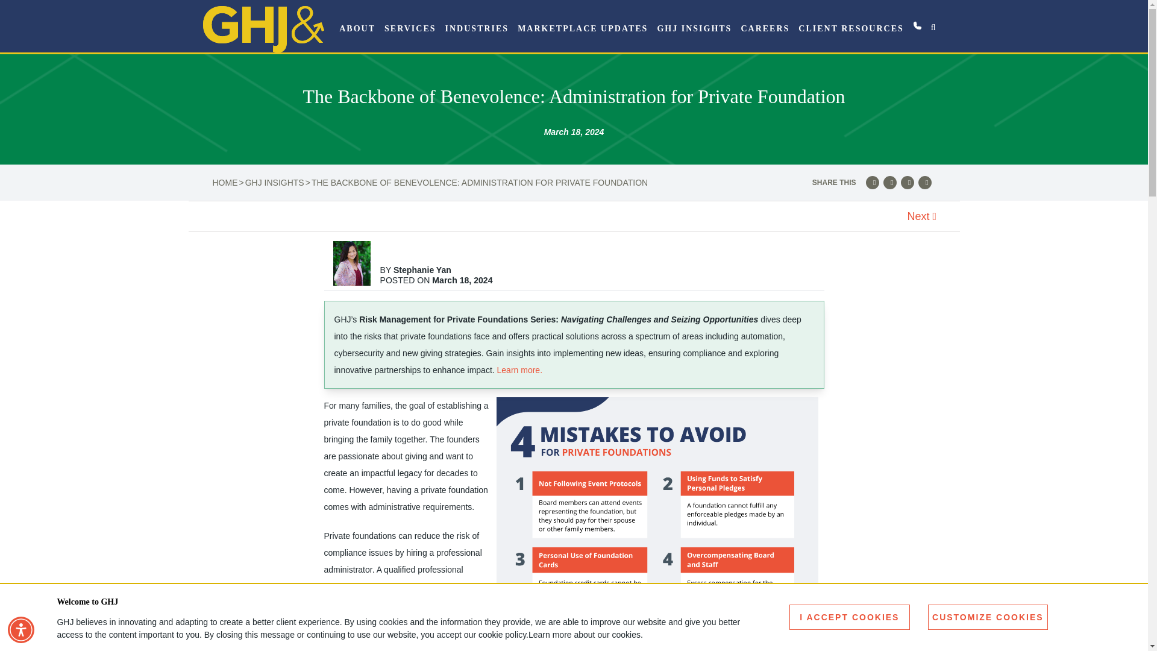  What do you see at coordinates (21, 629) in the screenshot?
I see `Accessibility Menu` at bounding box center [21, 629].